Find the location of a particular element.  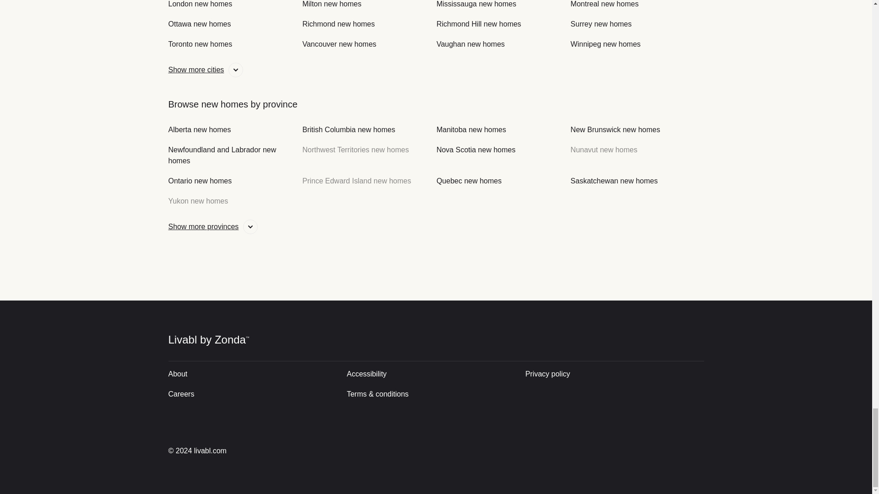

Instagram is located at coordinates (631, 451).